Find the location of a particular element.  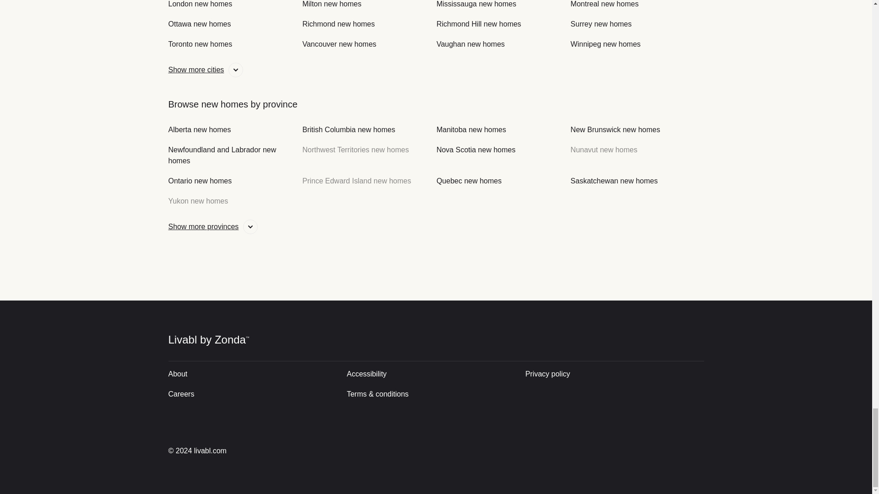

Instagram is located at coordinates (631, 451).